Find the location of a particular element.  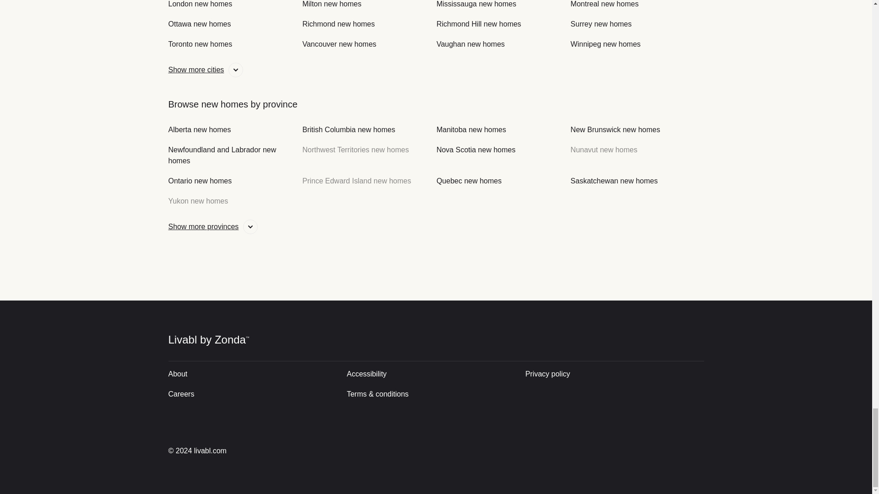

Instagram is located at coordinates (631, 451).